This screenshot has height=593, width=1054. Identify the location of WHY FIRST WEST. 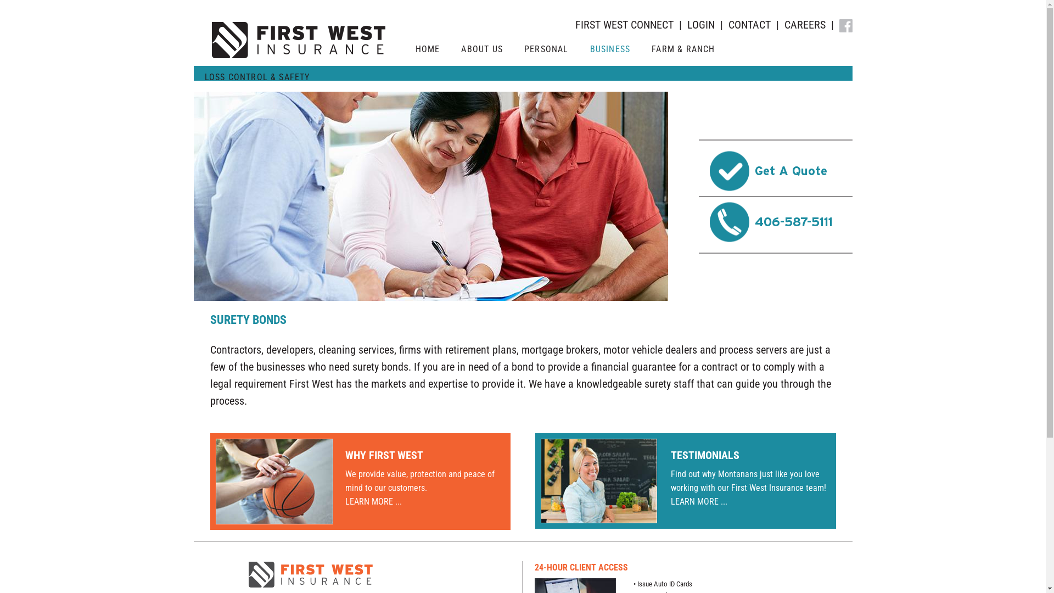
(384, 455).